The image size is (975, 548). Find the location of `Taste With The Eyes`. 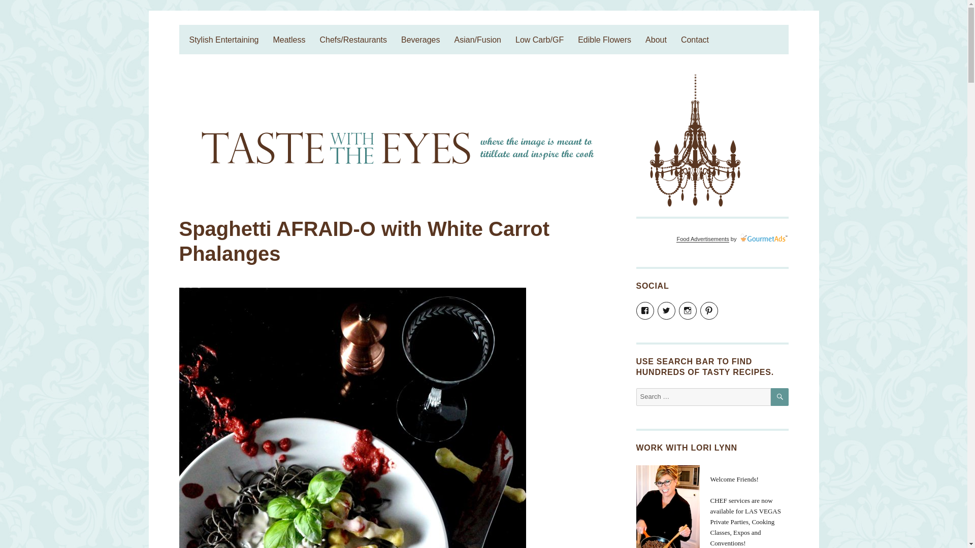

Taste With The Eyes is located at coordinates (247, 33).